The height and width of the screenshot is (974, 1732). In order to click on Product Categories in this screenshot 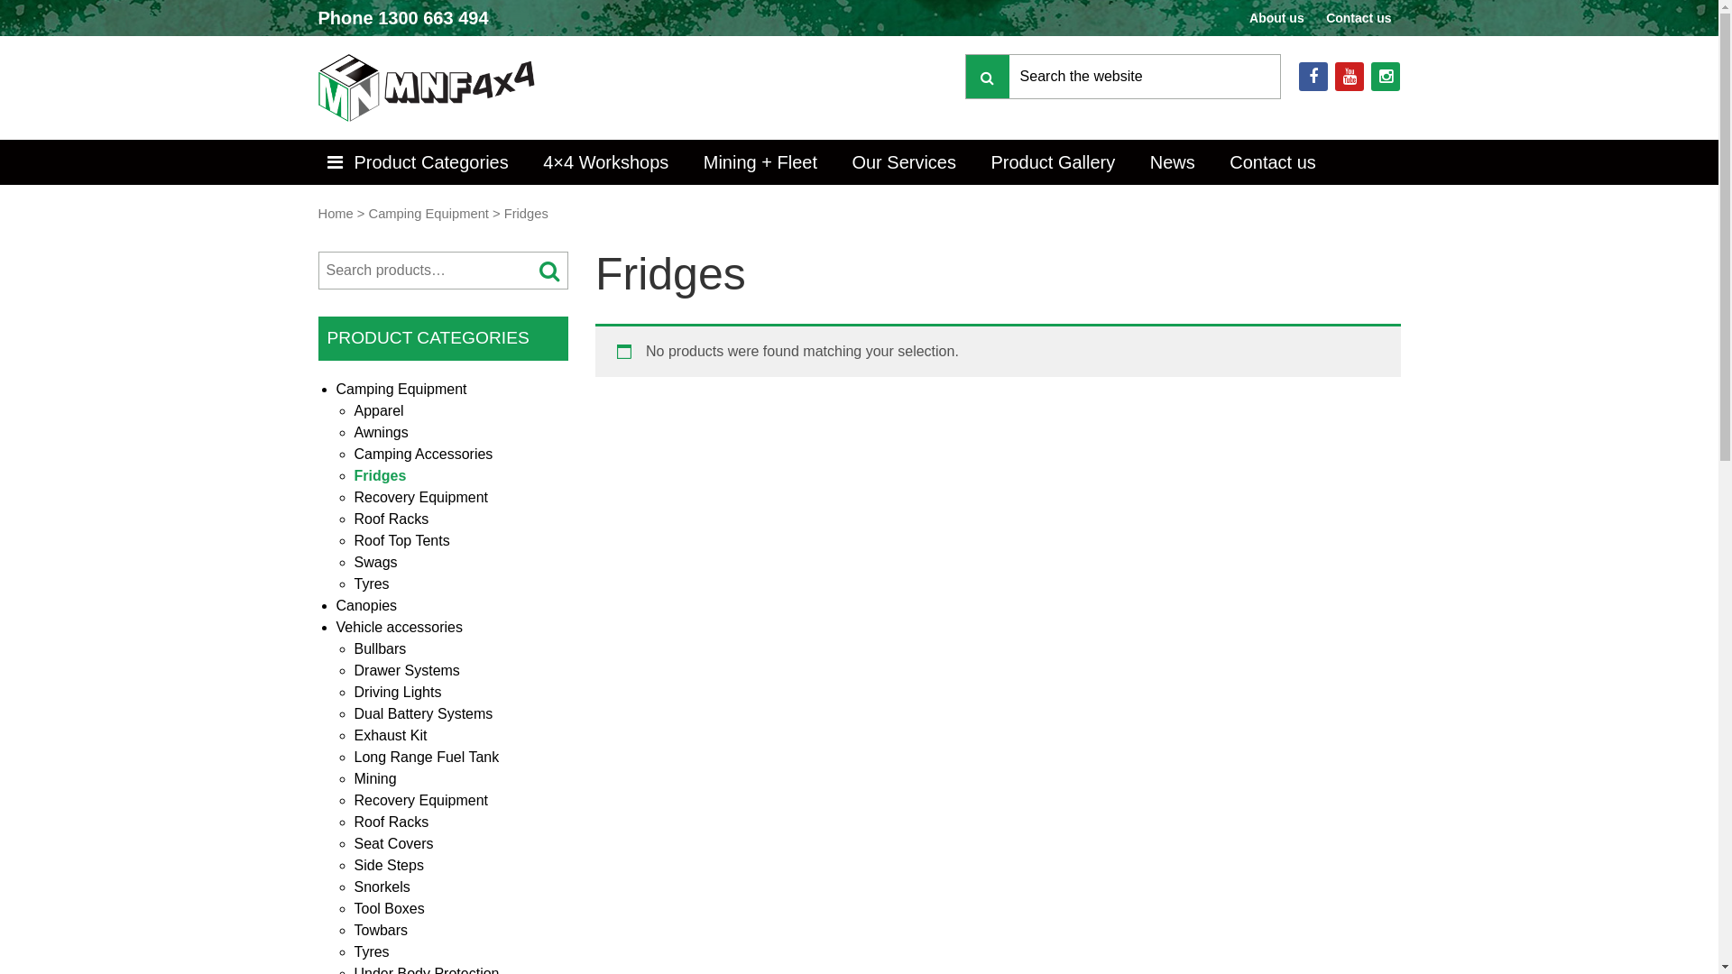, I will do `click(420, 162)`.